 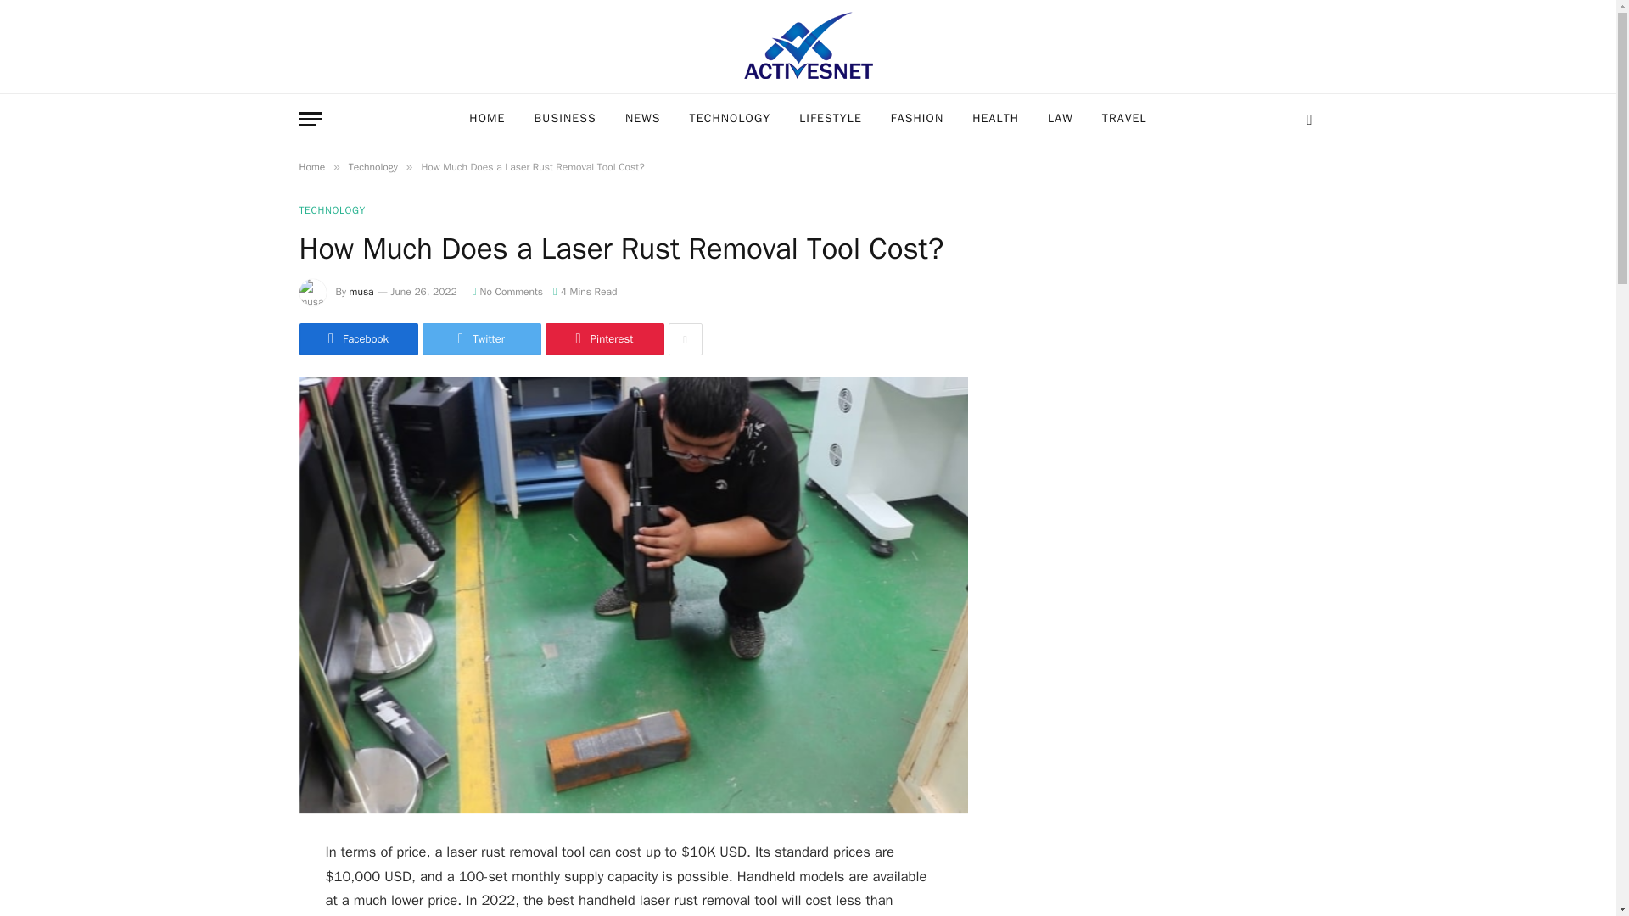 What do you see at coordinates (372, 167) in the screenshot?
I see `Technology` at bounding box center [372, 167].